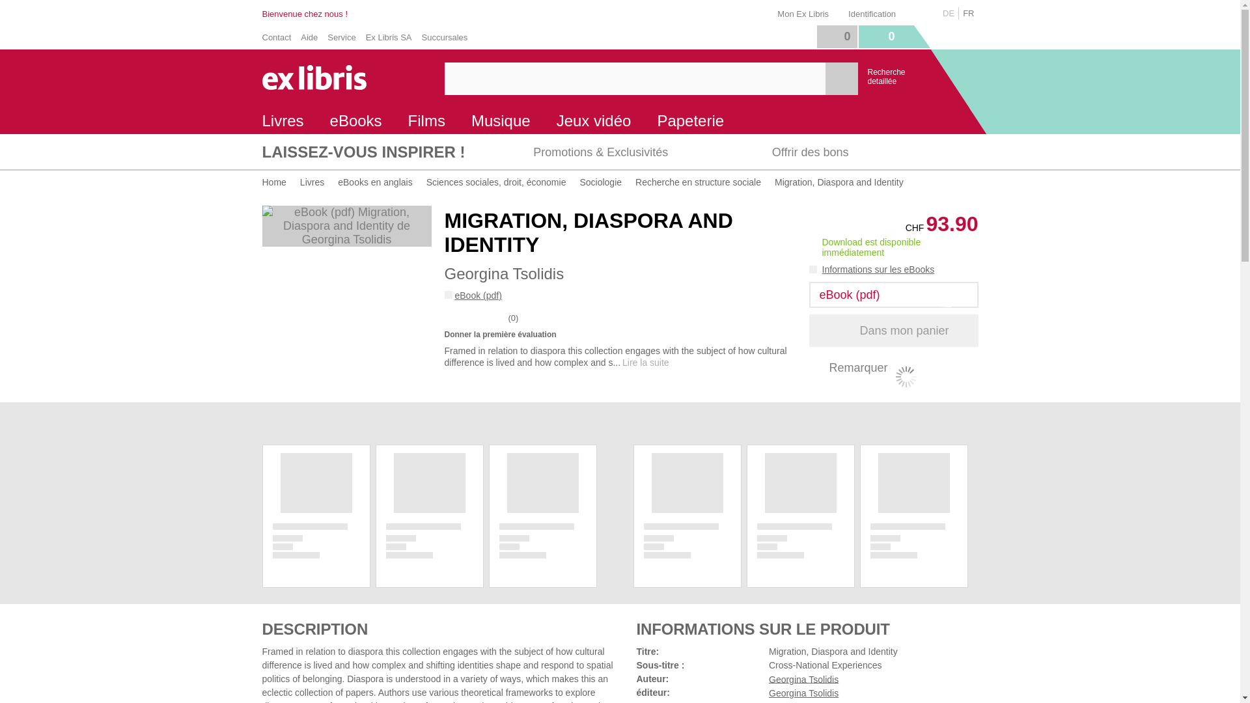  Describe the element at coordinates (837, 36) in the screenshot. I see `Liste de souhaits` at that location.